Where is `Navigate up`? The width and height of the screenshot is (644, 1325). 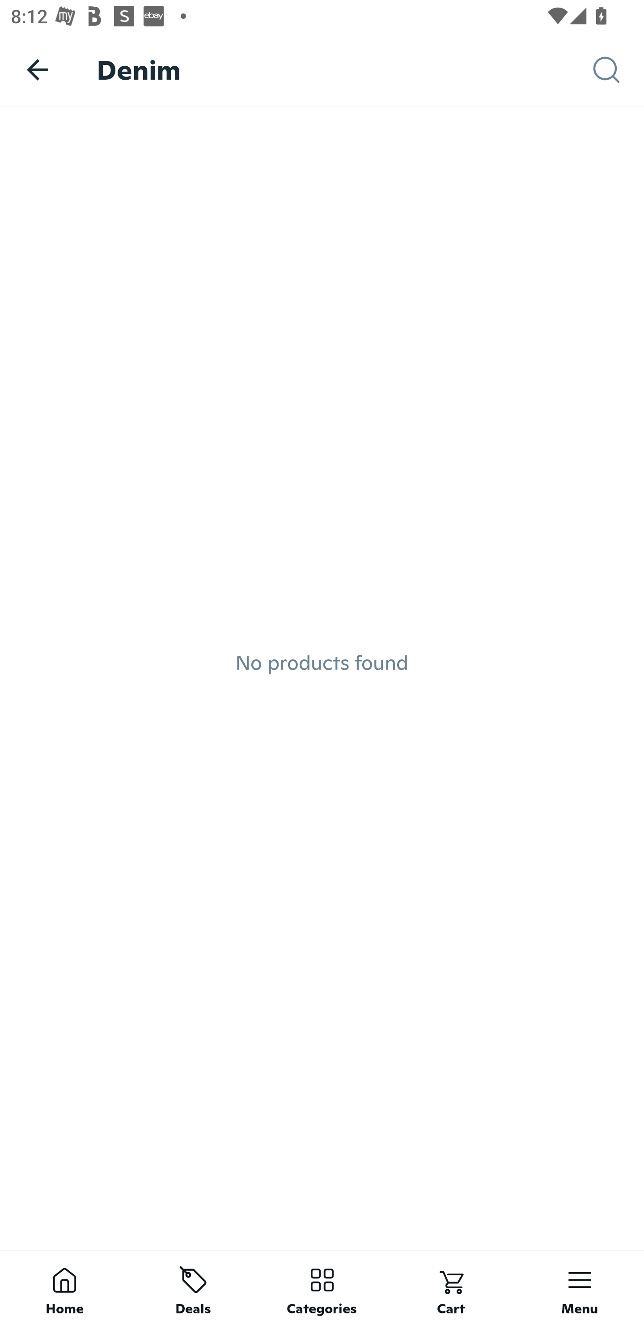
Navigate up is located at coordinates (38, 69).